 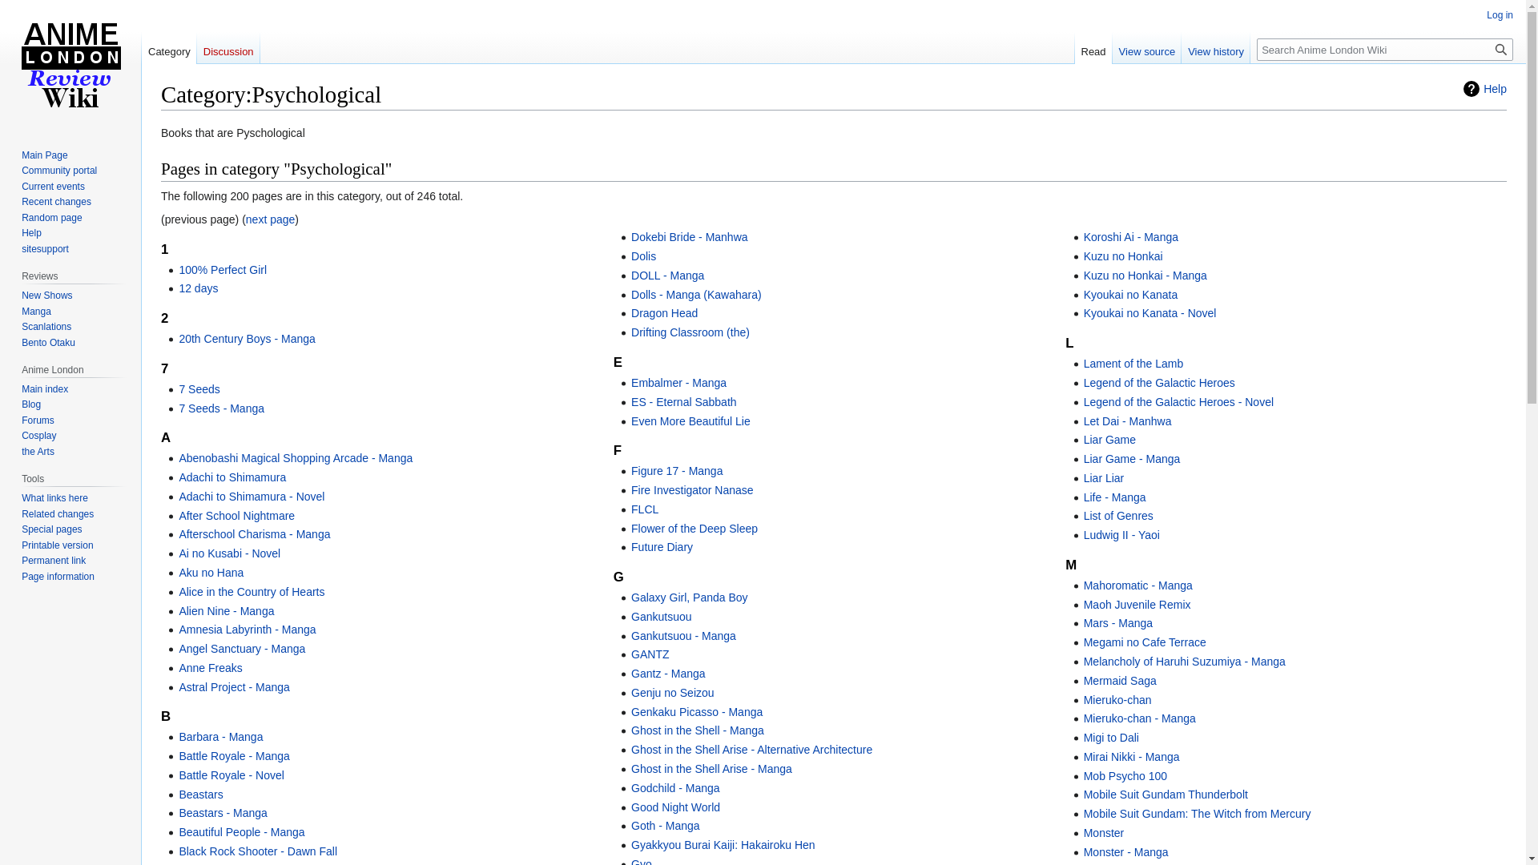 What do you see at coordinates (677, 471) in the screenshot?
I see `Figure 17 - Manga` at bounding box center [677, 471].